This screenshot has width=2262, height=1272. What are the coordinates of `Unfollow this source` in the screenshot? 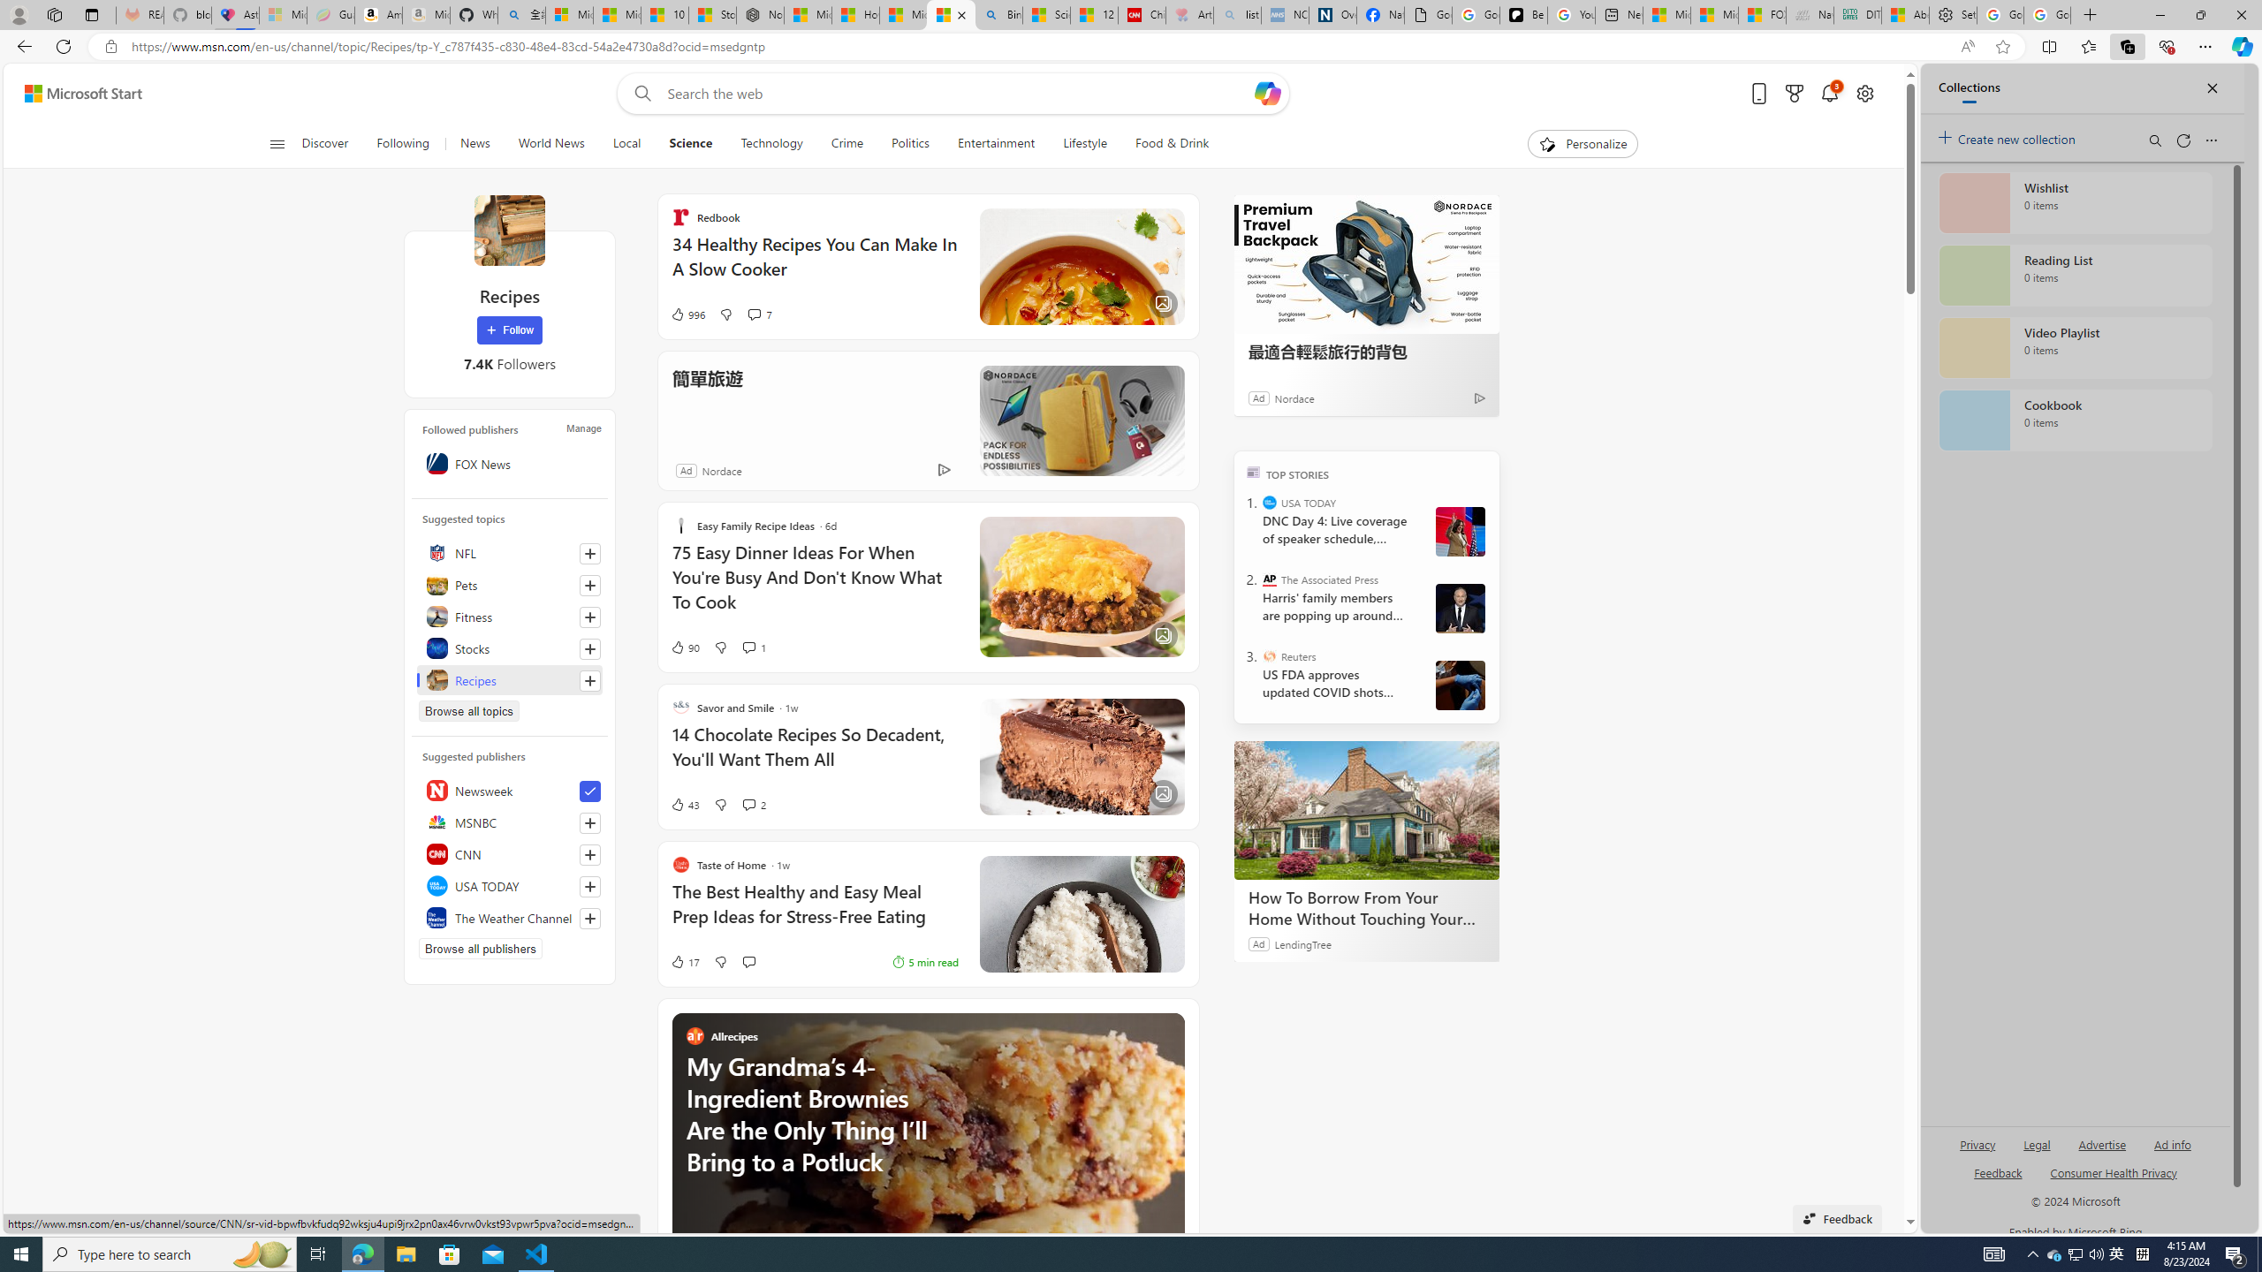 It's located at (590, 791).